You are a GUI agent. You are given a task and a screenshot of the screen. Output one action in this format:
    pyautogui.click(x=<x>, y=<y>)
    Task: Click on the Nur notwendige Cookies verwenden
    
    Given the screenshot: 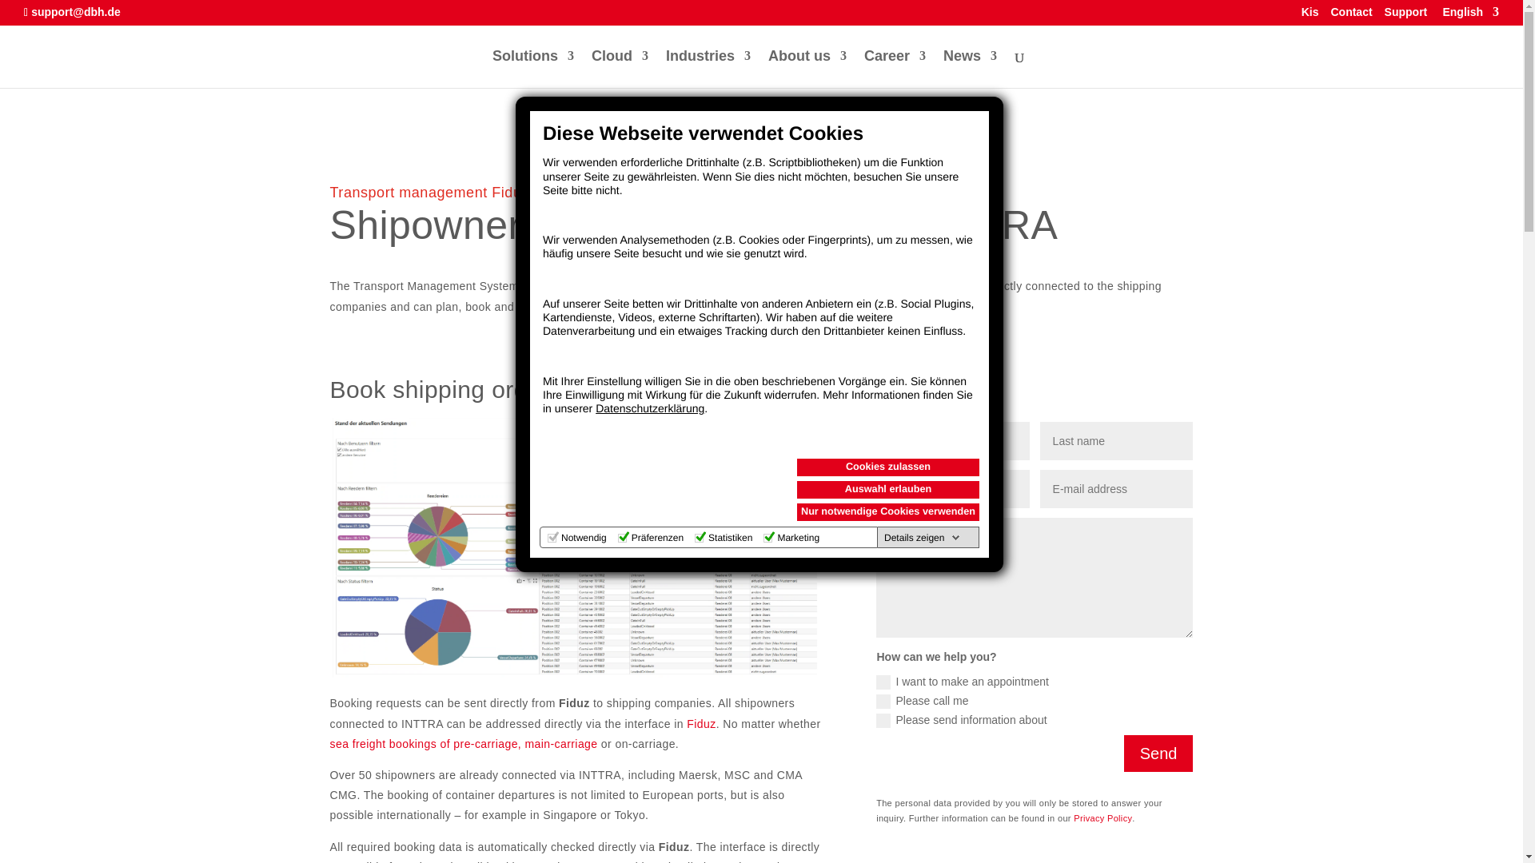 What is the action you would take?
    pyautogui.click(x=887, y=511)
    